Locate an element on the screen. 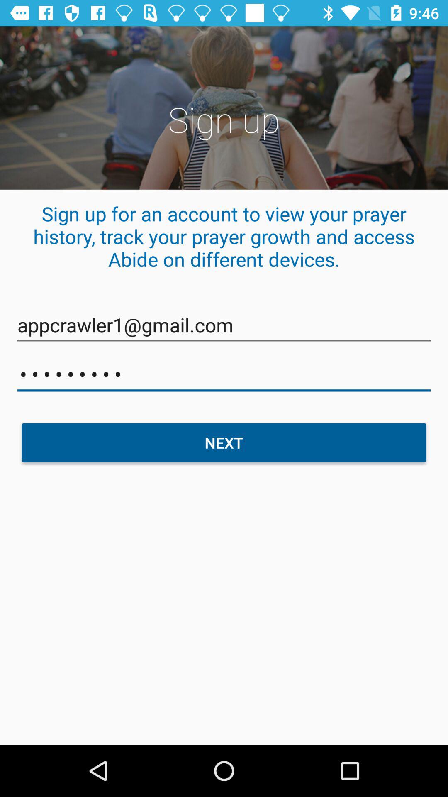 This screenshot has height=797, width=448. choose appcrawler1@gmail.com item is located at coordinates (224, 325).